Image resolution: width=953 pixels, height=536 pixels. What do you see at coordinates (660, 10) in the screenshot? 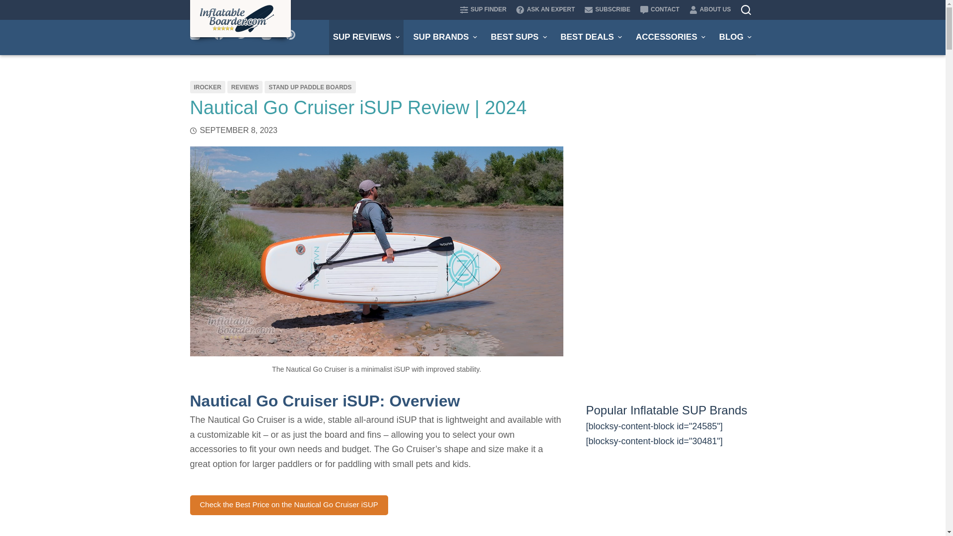
I see `CONTACT` at bounding box center [660, 10].